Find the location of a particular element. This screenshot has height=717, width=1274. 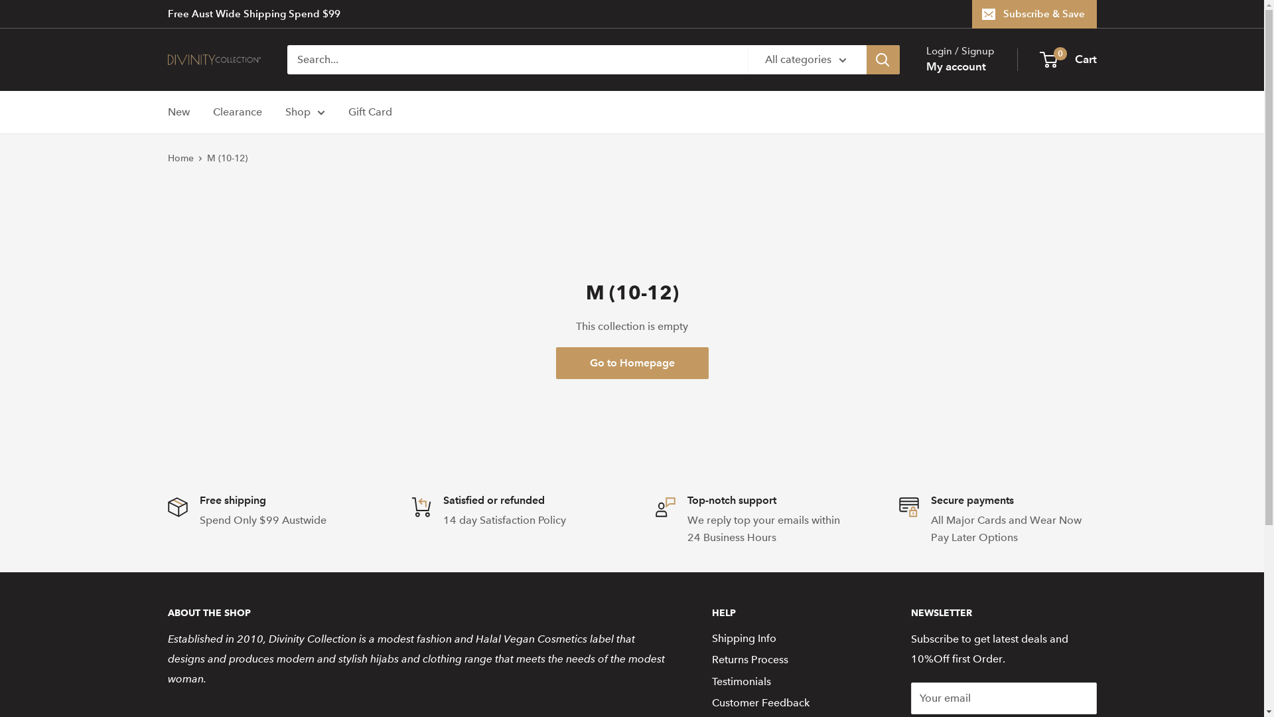

0
Cart is located at coordinates (1068, 60).